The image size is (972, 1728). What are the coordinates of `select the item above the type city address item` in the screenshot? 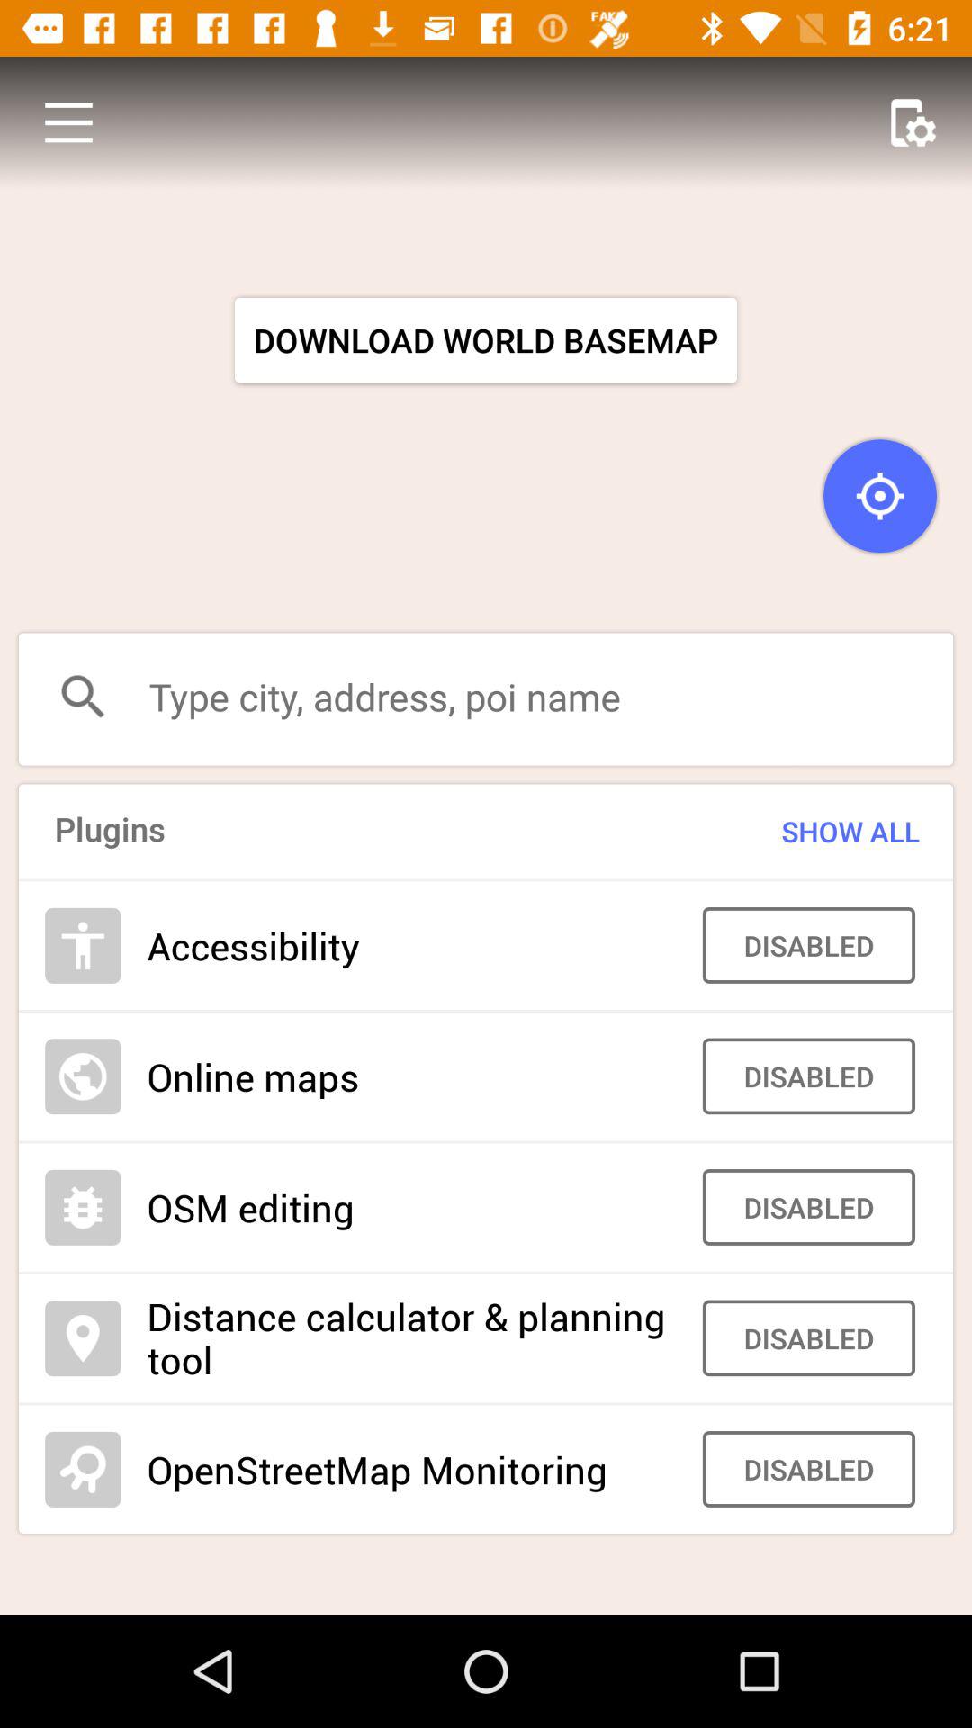 It's located at (486, 340).